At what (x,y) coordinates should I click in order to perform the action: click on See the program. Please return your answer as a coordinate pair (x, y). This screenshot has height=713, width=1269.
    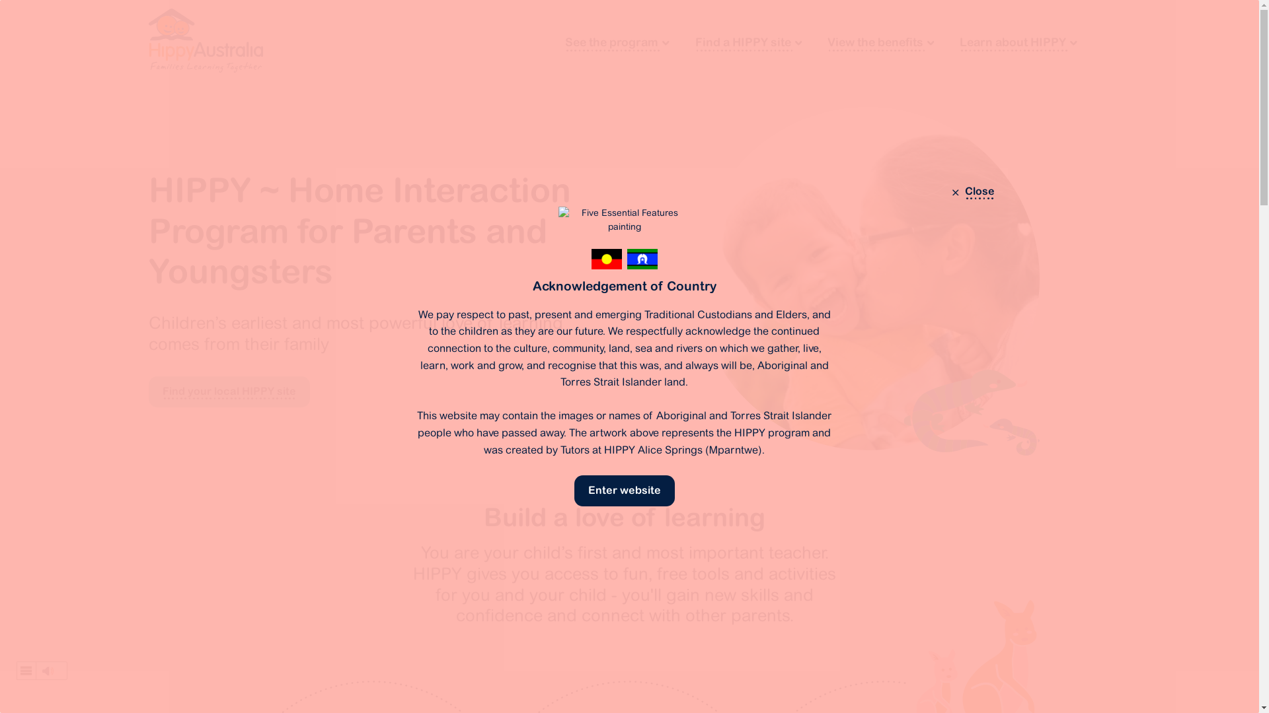
    Looking at the image, I should click on (617, 42).